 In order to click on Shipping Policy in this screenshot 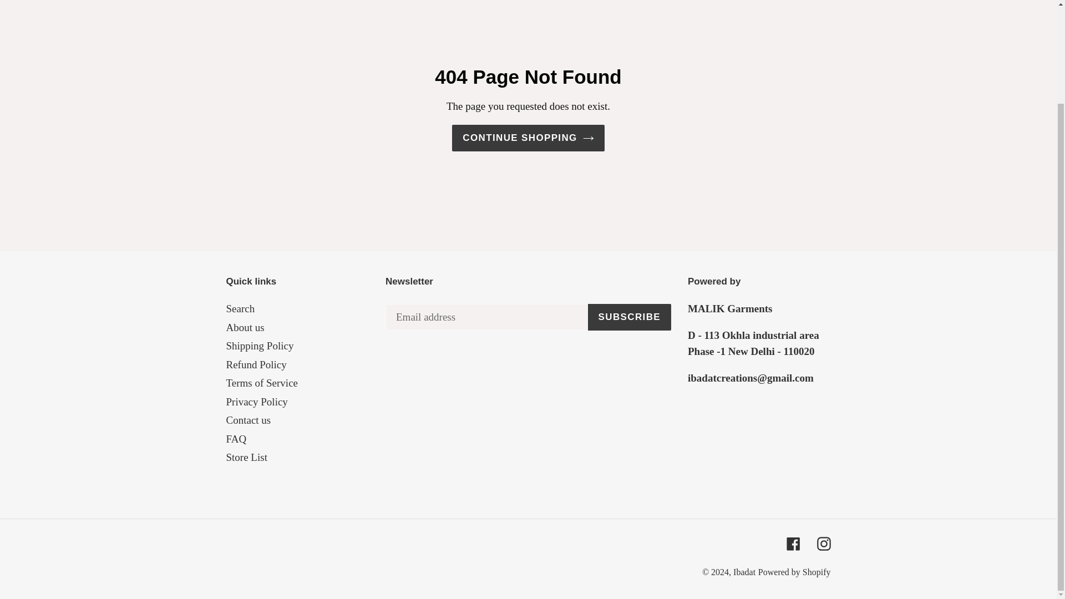, I will do `click(260, 346)`.